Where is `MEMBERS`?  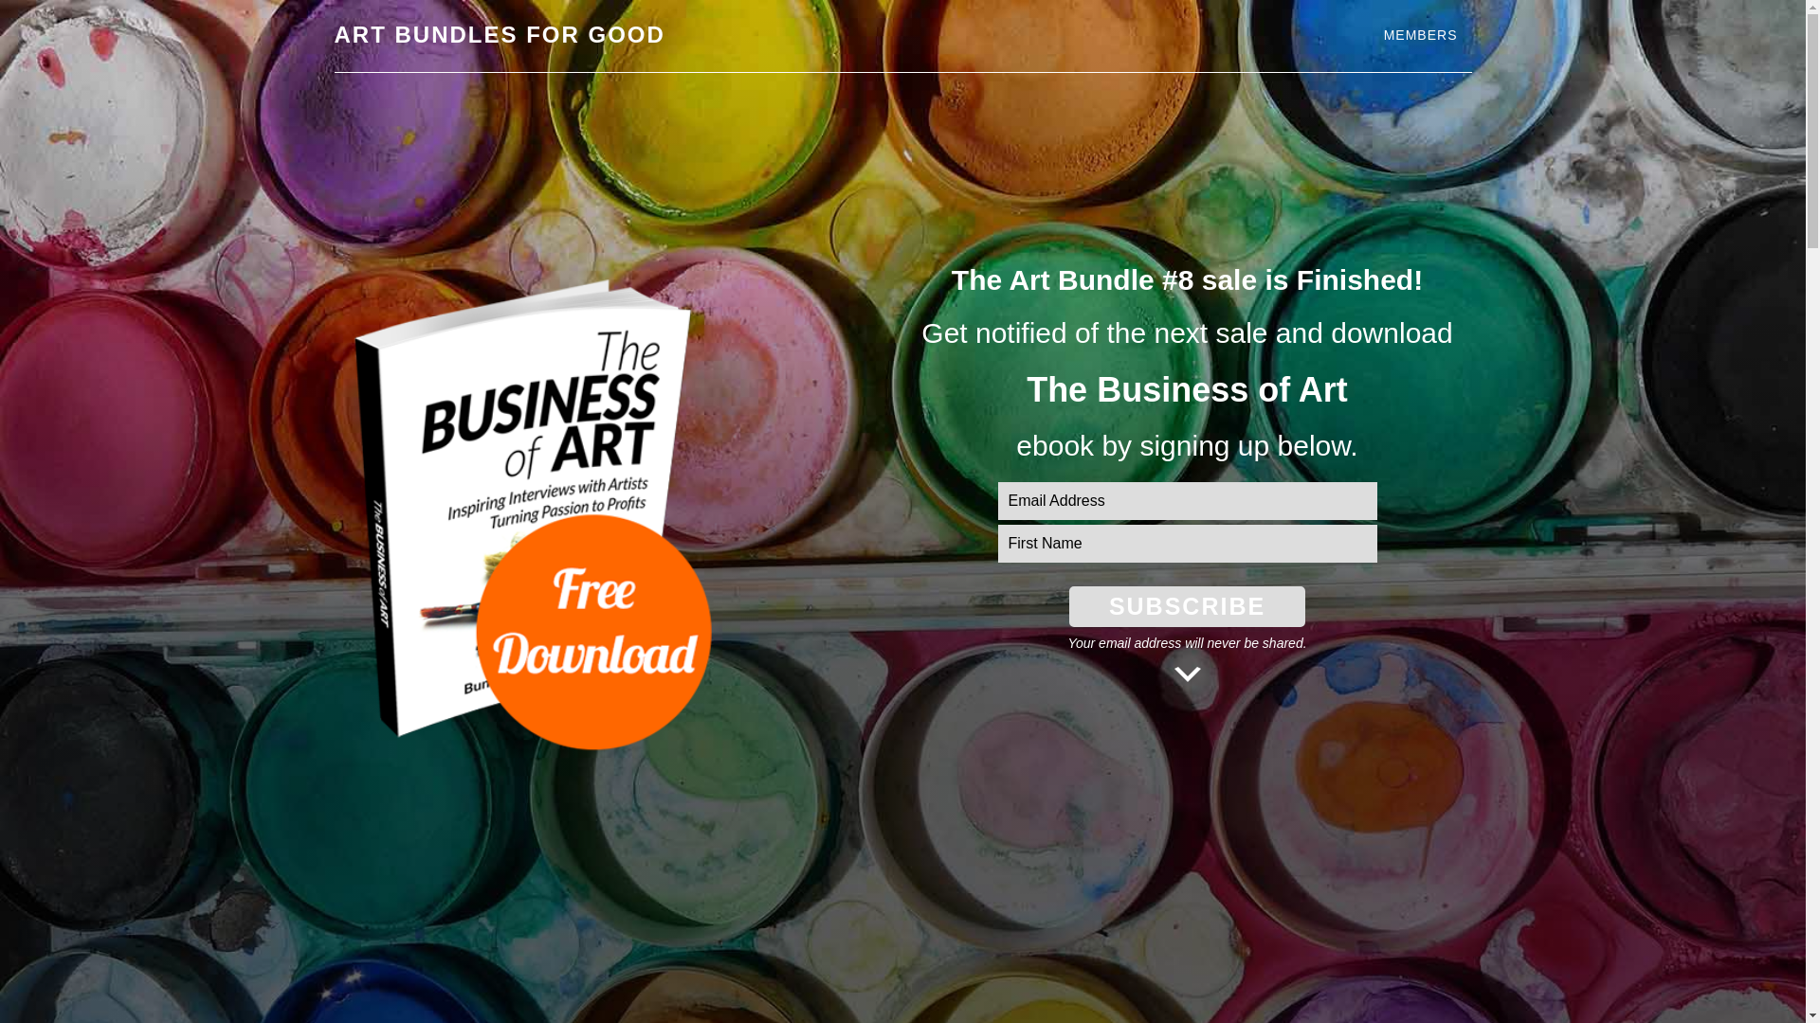
MEMBERS is located at coordinates (1421, 36).